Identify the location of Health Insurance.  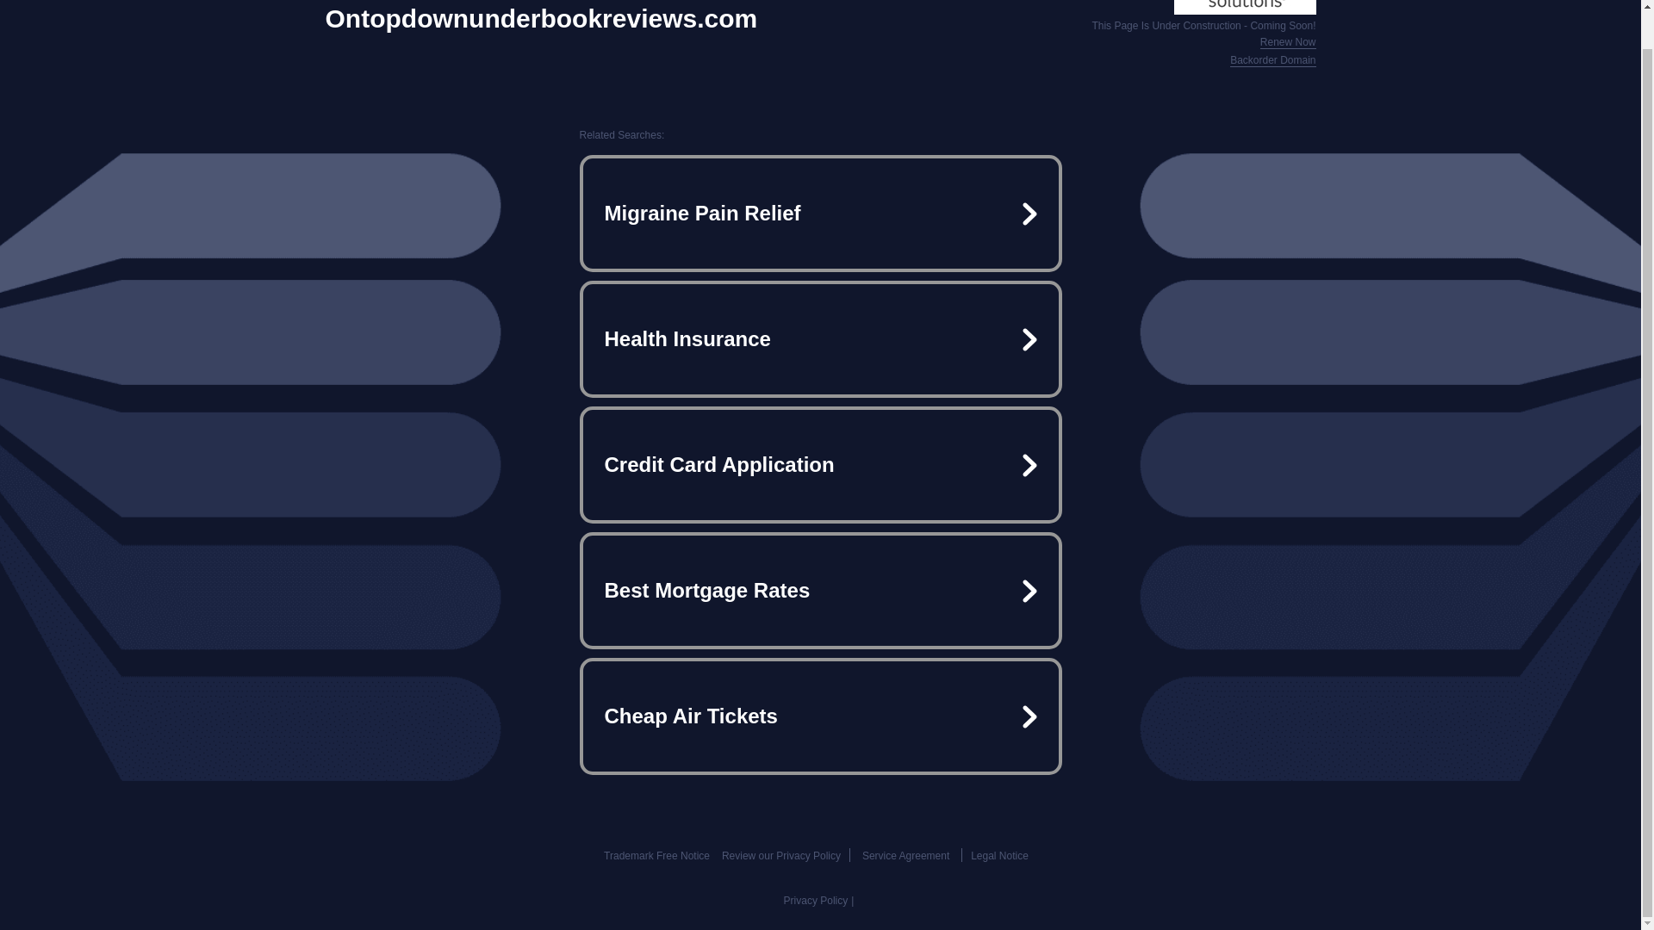
(820, 339).